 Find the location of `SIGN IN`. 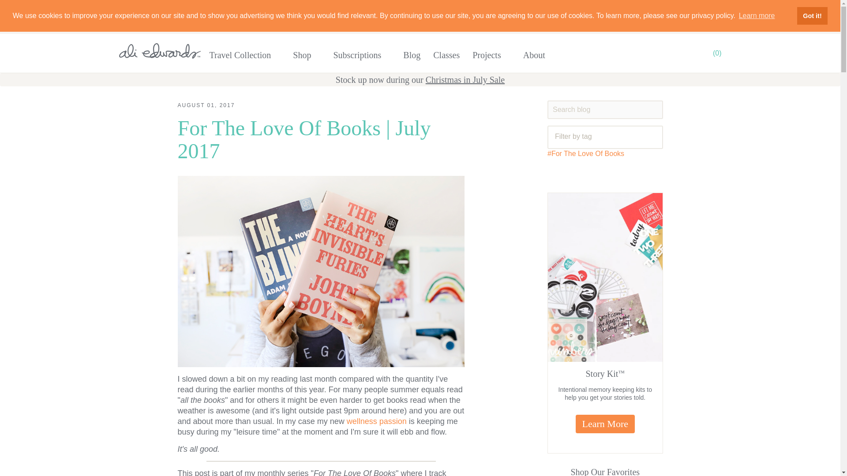

SIGN IN is located at coordinates (707, 24).